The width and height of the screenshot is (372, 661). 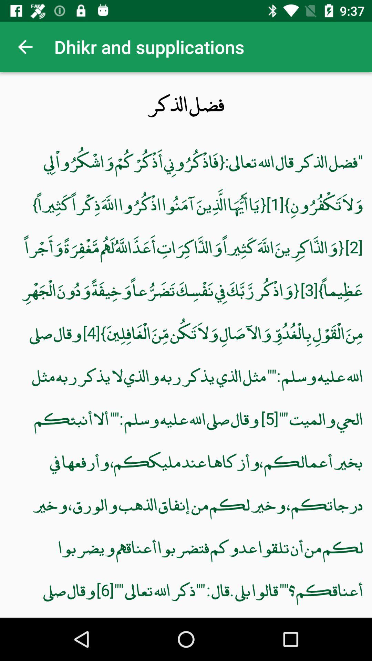 I want to click on launch icon at the top left corner, so click(x=25, y=47).